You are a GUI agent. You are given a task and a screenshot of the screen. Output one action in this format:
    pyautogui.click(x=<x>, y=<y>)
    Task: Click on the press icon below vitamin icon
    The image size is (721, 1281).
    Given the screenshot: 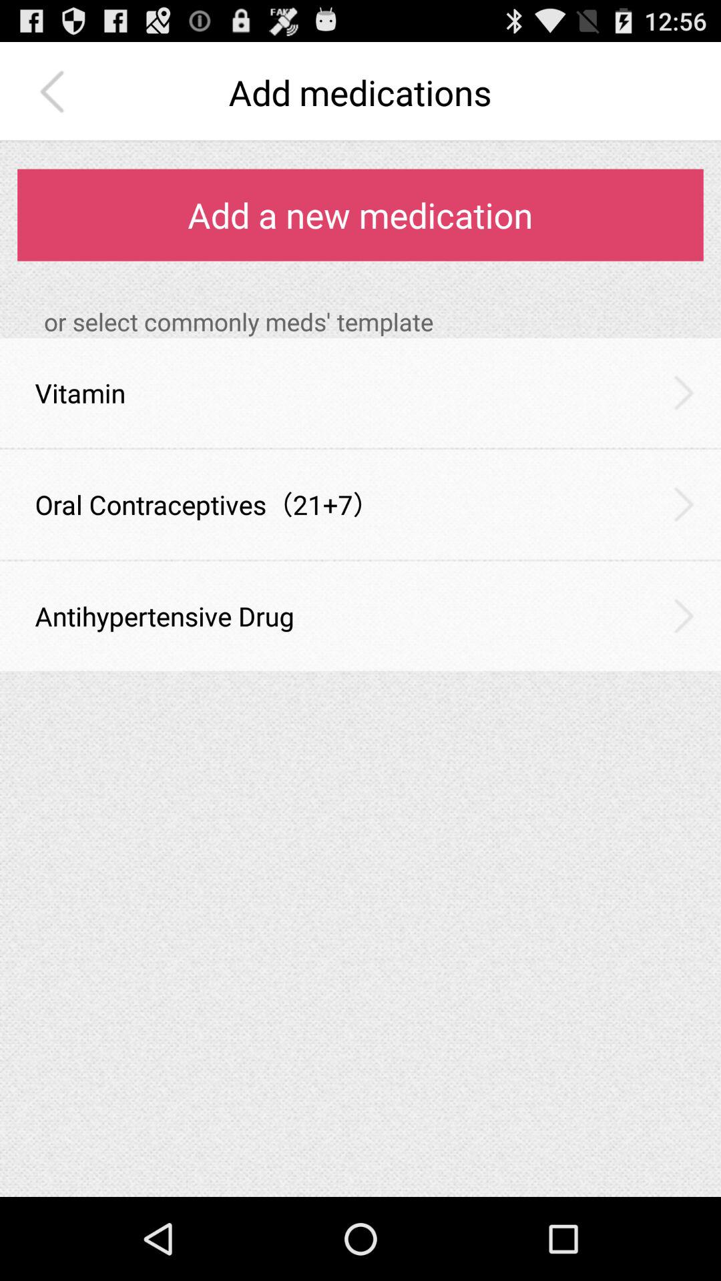 What is the action you would take?
    pyautogui.click(x=360, y=448)
    